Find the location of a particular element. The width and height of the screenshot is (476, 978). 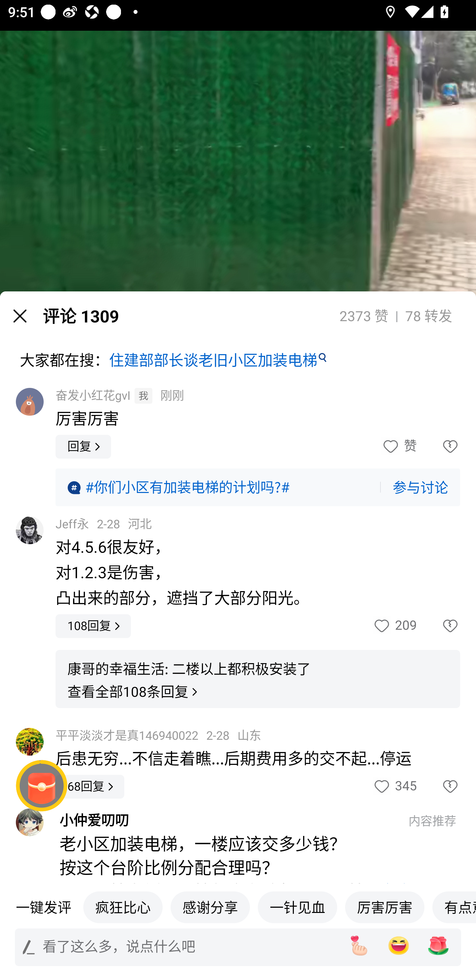

Jeff永 2-28 河北 is located at coordinates (104, 524).